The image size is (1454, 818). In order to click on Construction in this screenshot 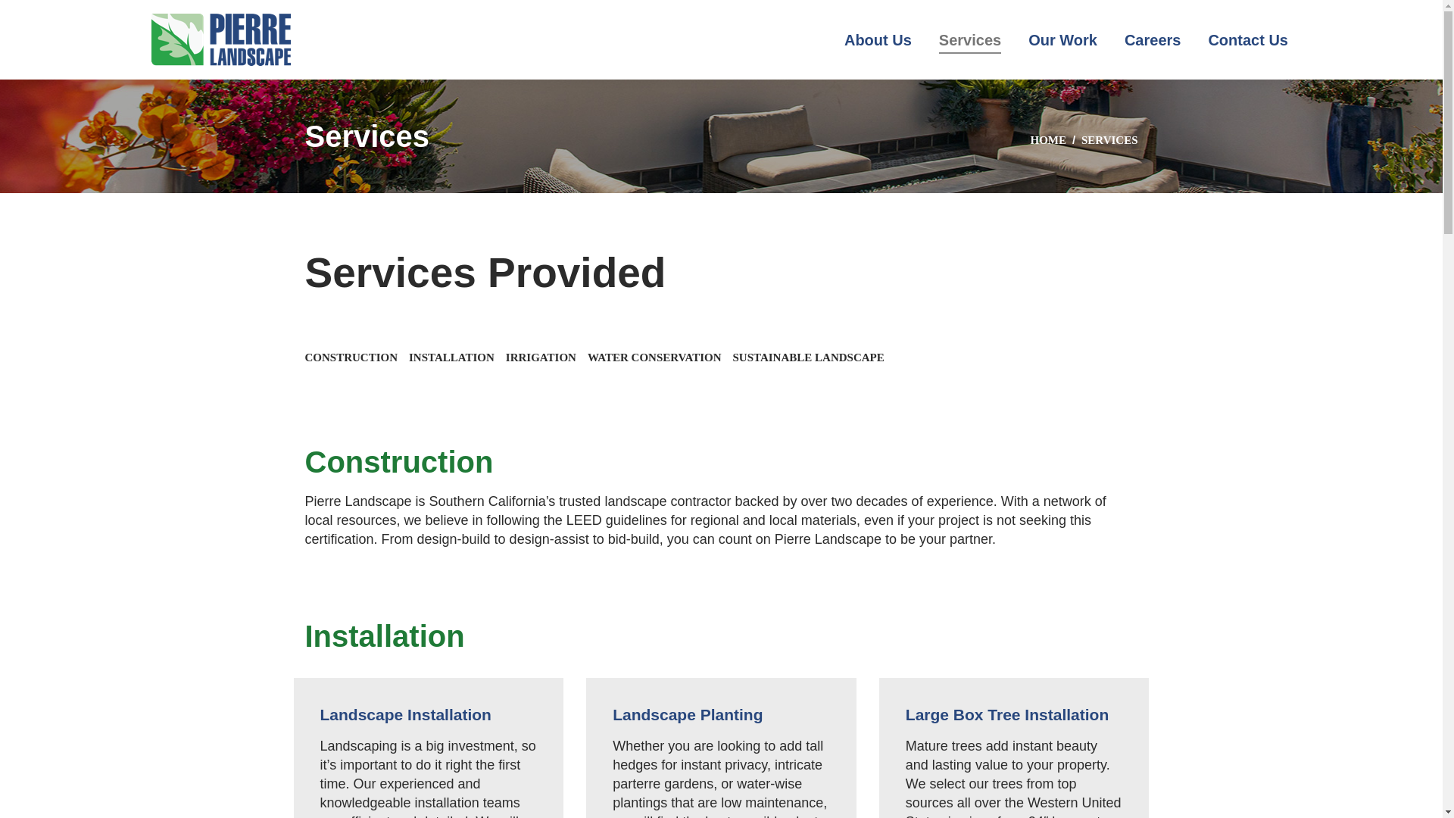, I will do `click(350, 357)`.